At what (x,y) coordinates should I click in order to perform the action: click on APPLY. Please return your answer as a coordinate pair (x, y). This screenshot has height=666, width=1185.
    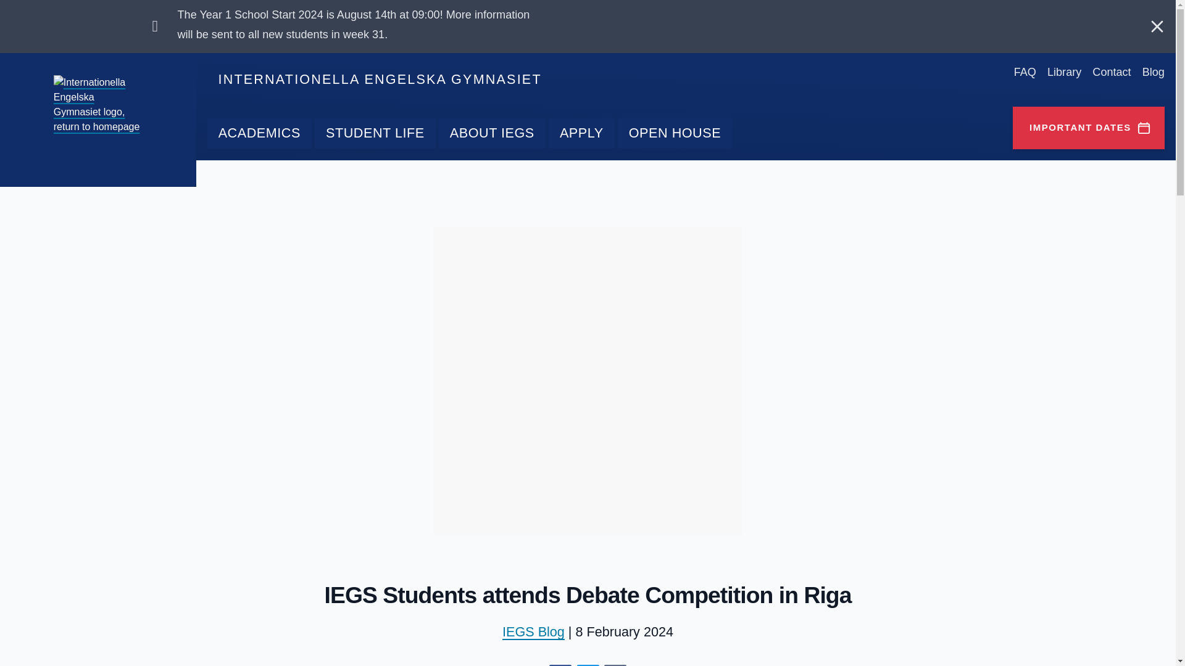
    Looking at the image, I should click on (581, 133).